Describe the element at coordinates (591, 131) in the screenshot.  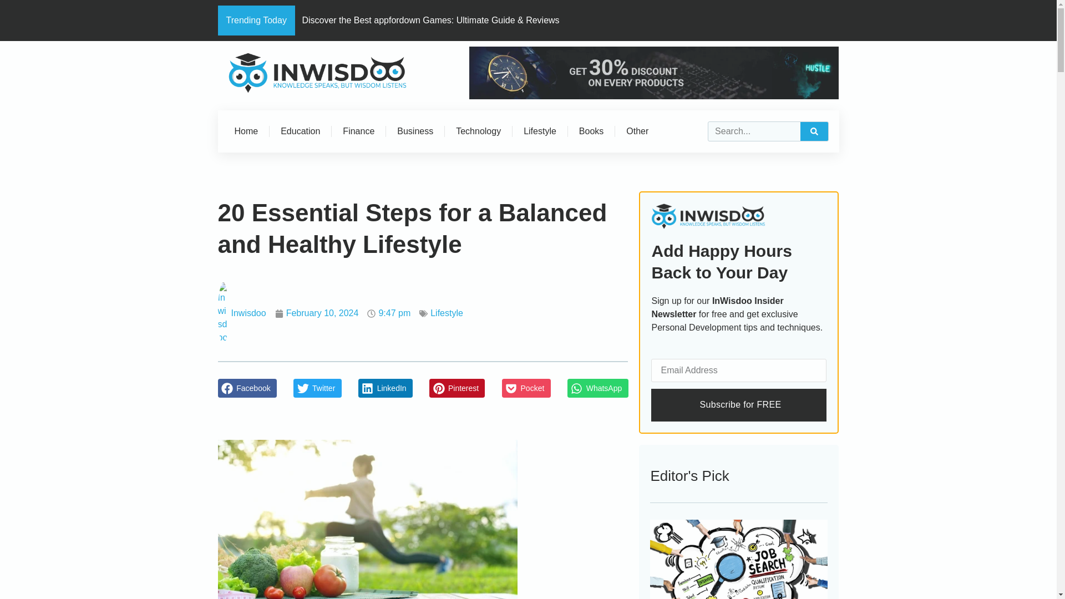
I see `Books` at that location.